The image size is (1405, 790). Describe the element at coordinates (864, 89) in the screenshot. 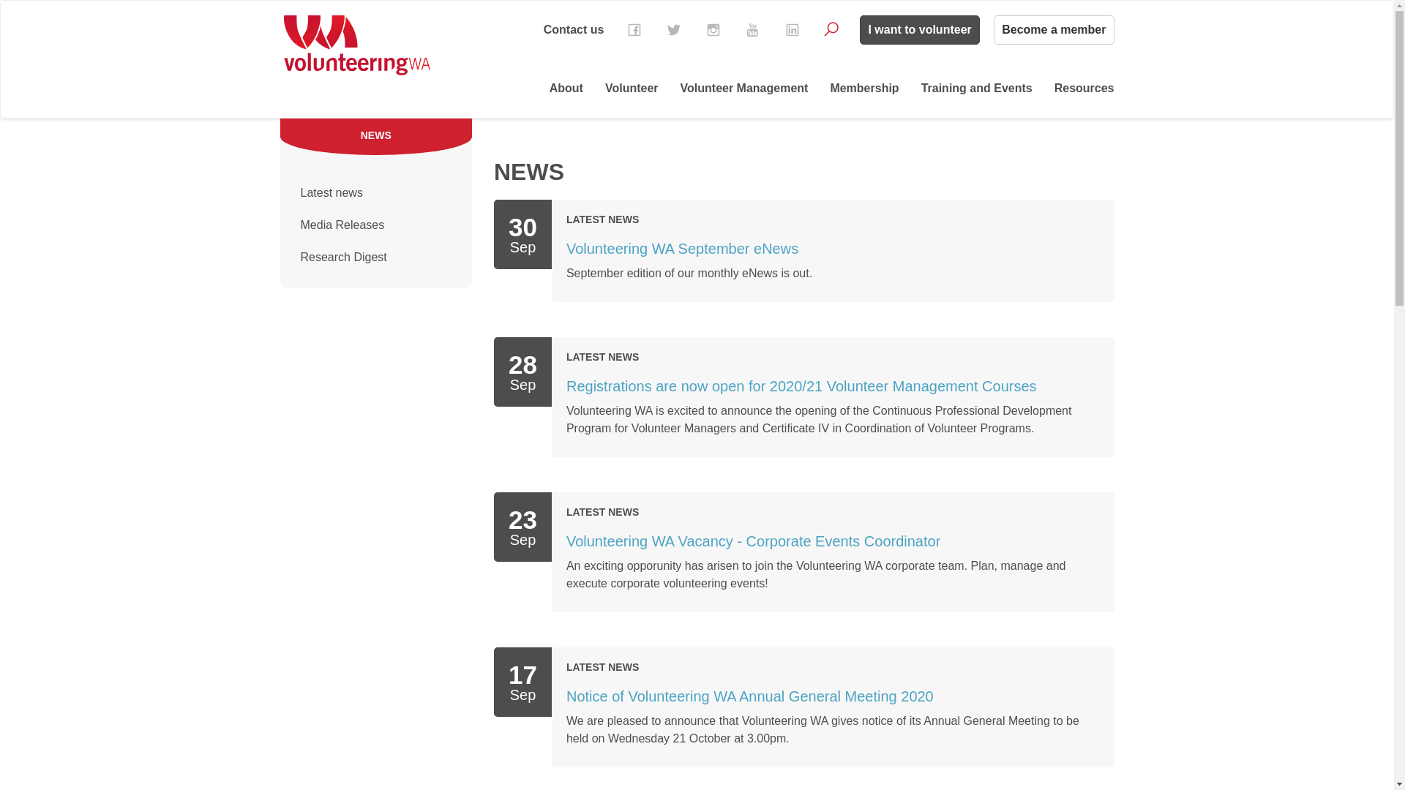

I see `Membership` at that location.